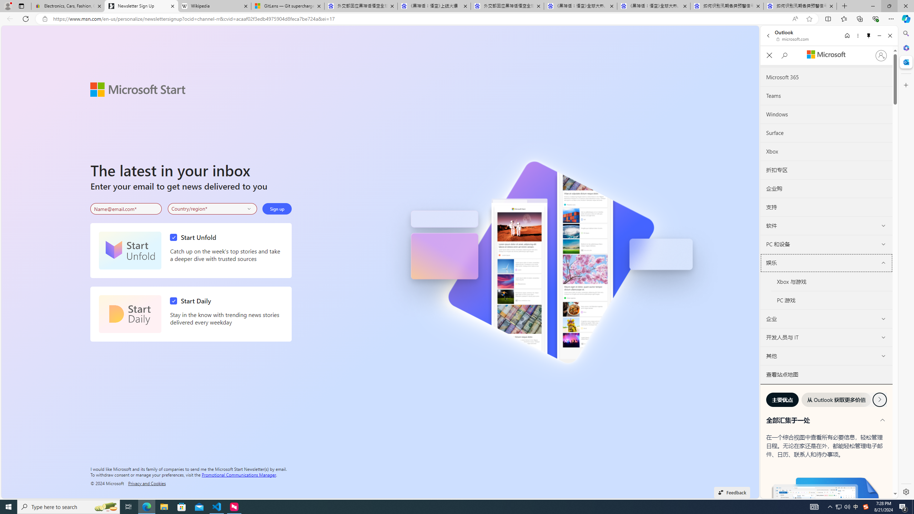 The height and width of the screenshot is (514, 914). What do you see at coordinates (214, 6) in the screenshot?
I see `Wikipedia` at bounding box center [214, 6].